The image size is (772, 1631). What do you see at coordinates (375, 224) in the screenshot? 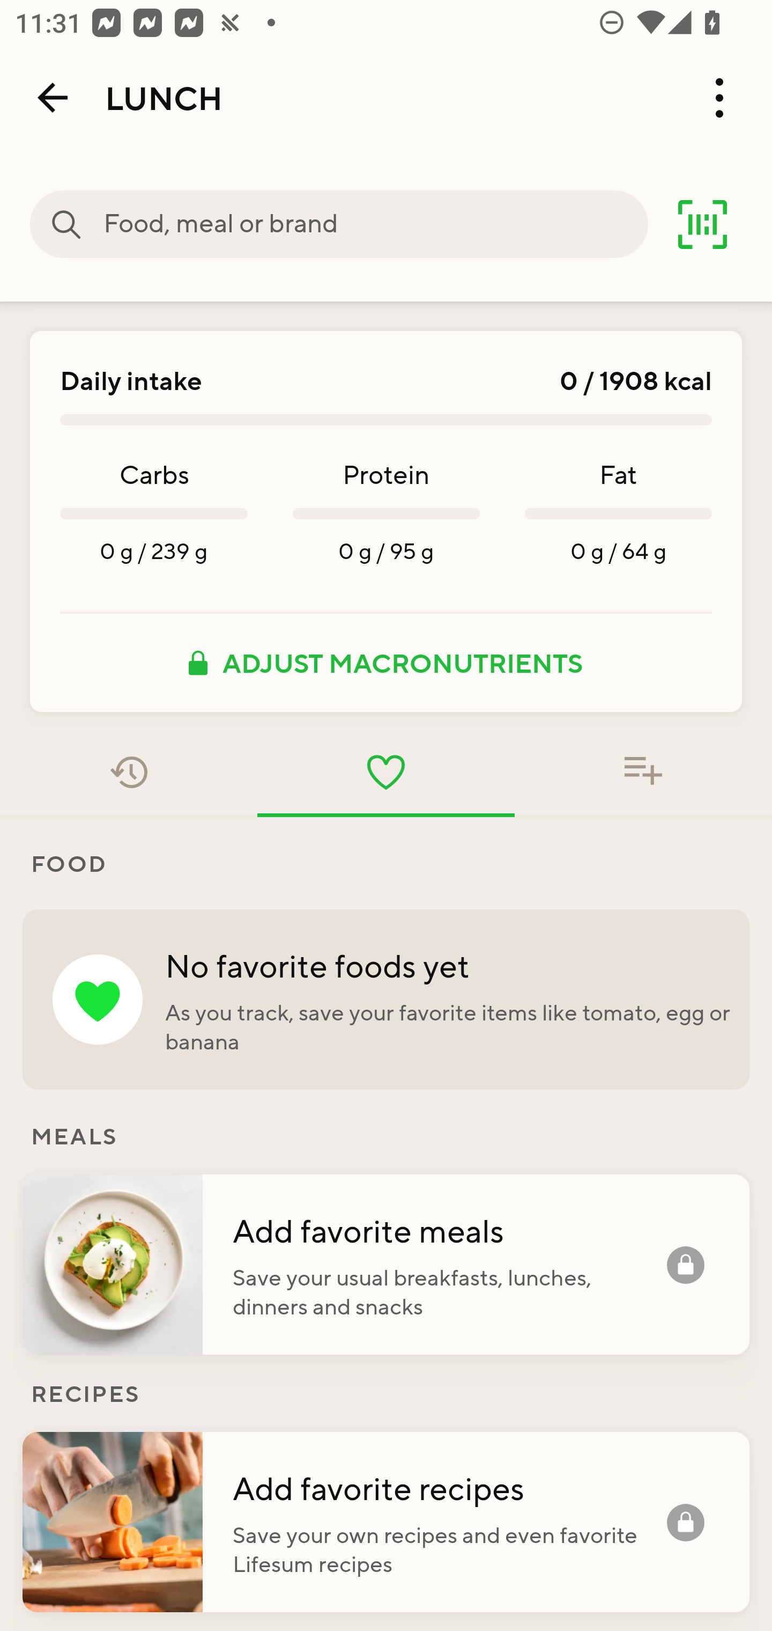
I see `Food, meal or brand` at bounding box center [375, 224].